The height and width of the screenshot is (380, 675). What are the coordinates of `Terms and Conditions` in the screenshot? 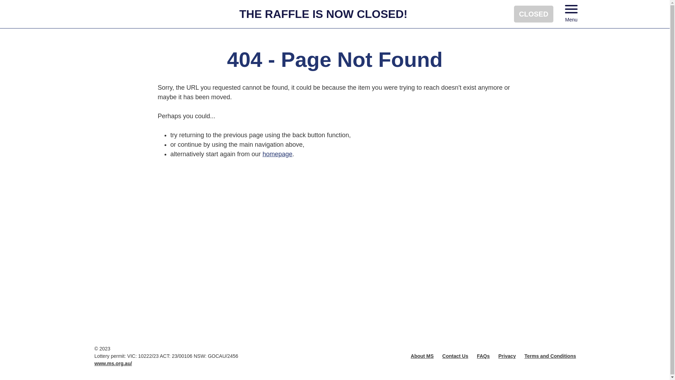 It's located at (551, 356).